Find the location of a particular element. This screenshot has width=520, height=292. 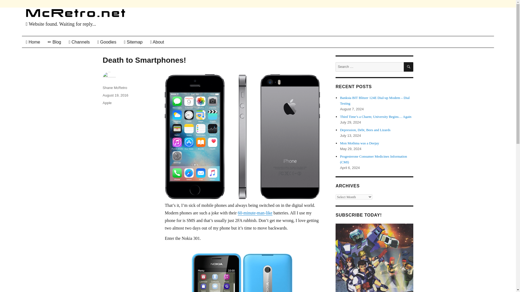

Apple is located at coordinates (107, 103).